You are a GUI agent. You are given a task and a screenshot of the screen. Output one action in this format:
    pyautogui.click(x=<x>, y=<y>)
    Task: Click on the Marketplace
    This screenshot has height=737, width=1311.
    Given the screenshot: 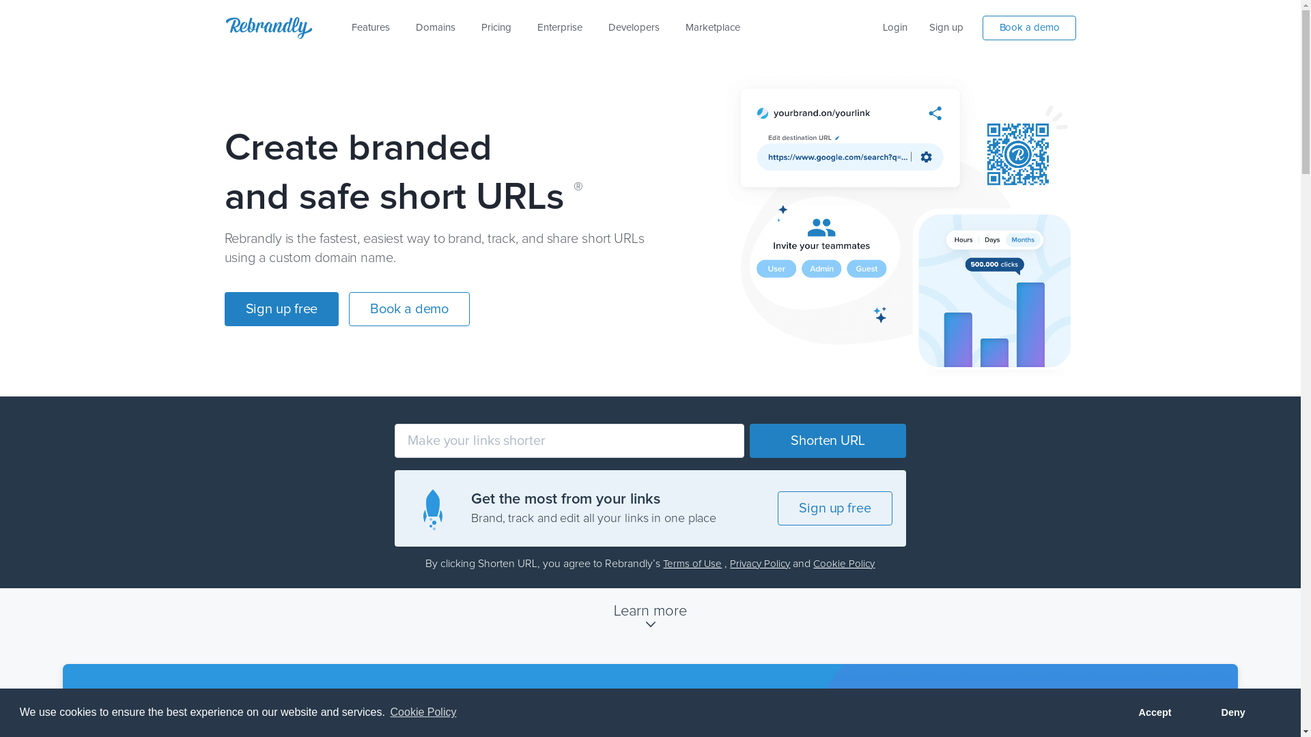 What is the action you would take?
    pyautogui.click(x=713, y=28)
    